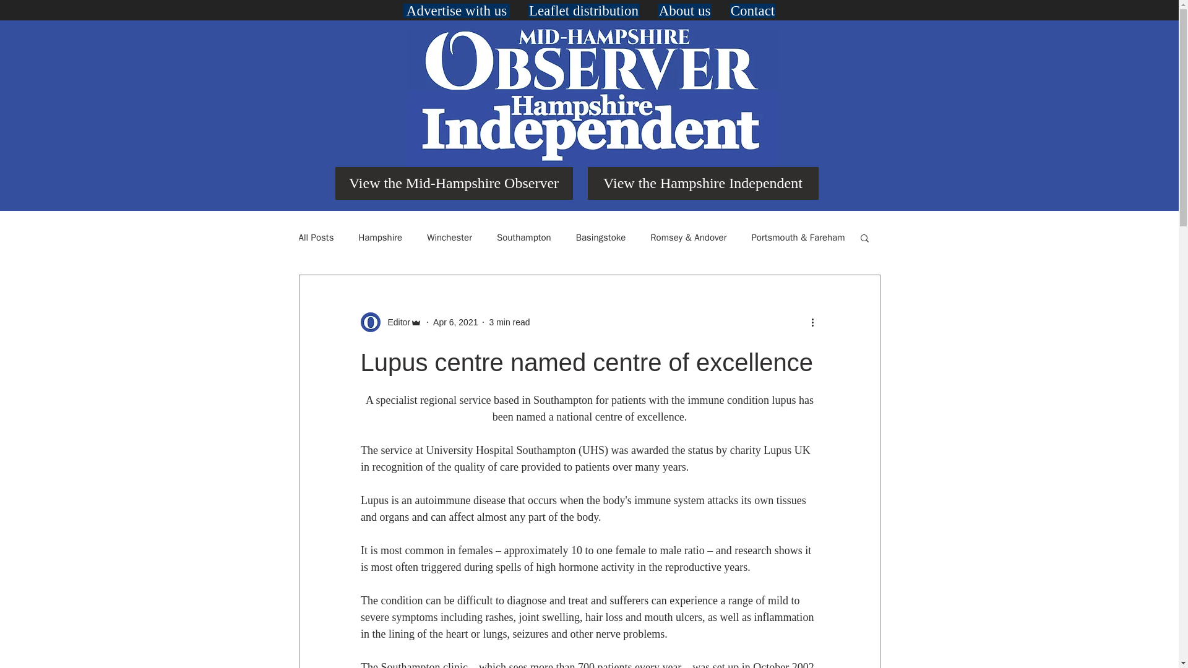 This screenshot has height=668, width=1188. Describe the element at coordinates (316, 237) in the screenshot. I see `All Posts` at that location.